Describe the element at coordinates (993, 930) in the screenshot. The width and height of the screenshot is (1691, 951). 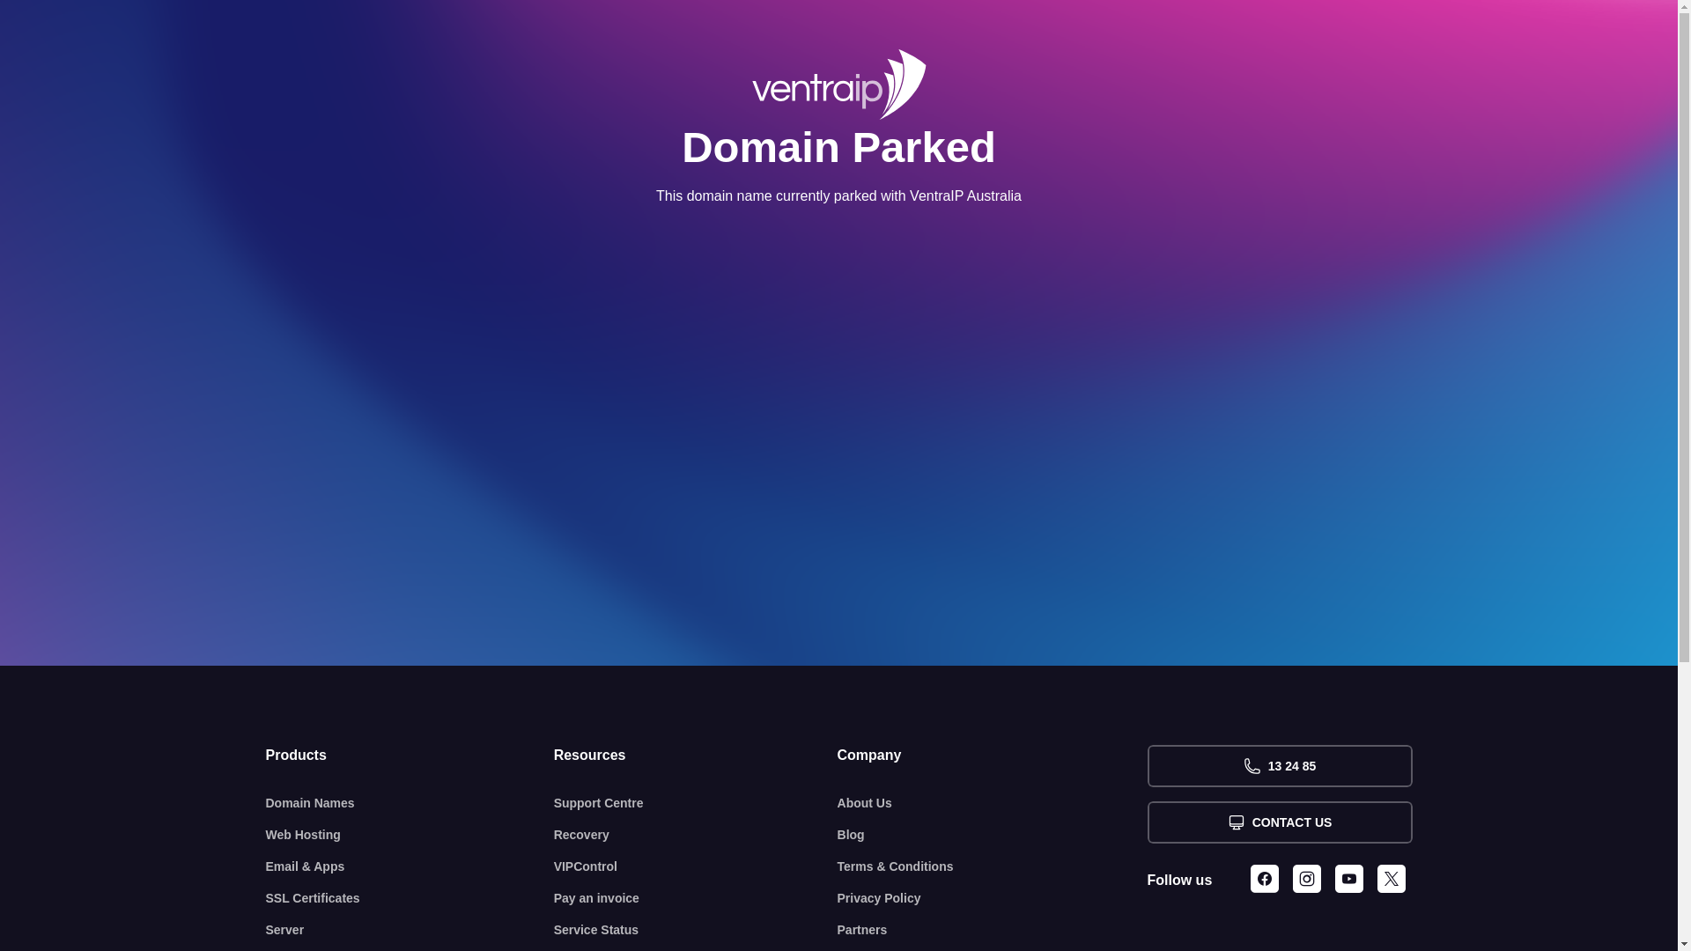
I see `Partners` at that location.